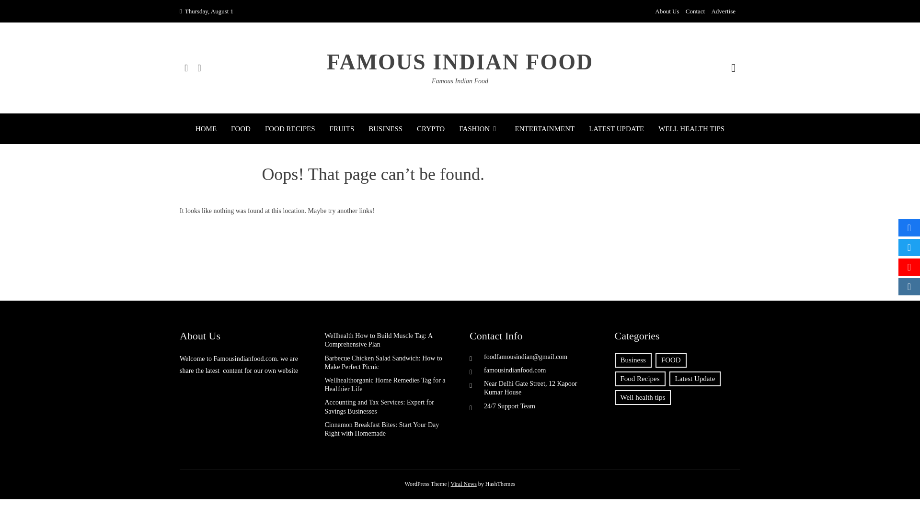 This screenshot has height=517, width=920. What do you see at coordinates (695, 379) in the screenshot?
I see `Latest Update` at bounding box center [695, 379].